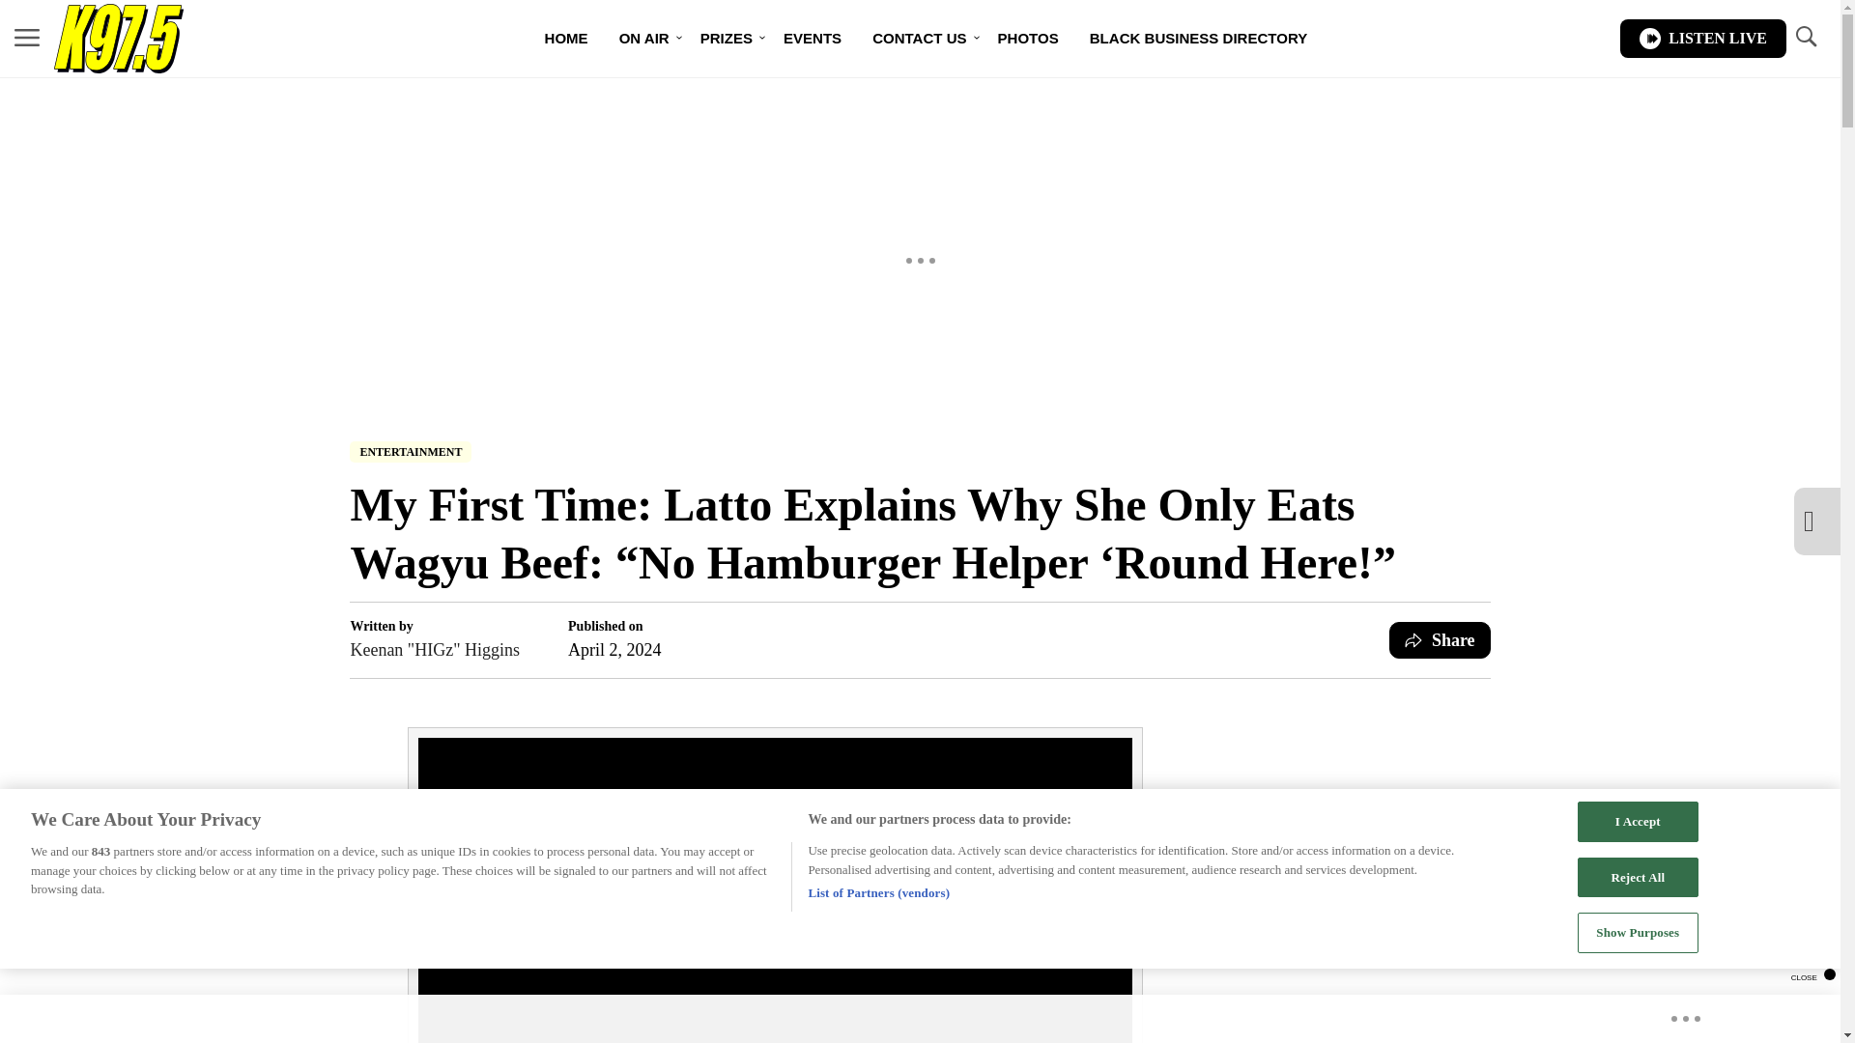 This screenshot has height=1043, width=1855. I want to click on PHOTOS, so click(1028, 39).